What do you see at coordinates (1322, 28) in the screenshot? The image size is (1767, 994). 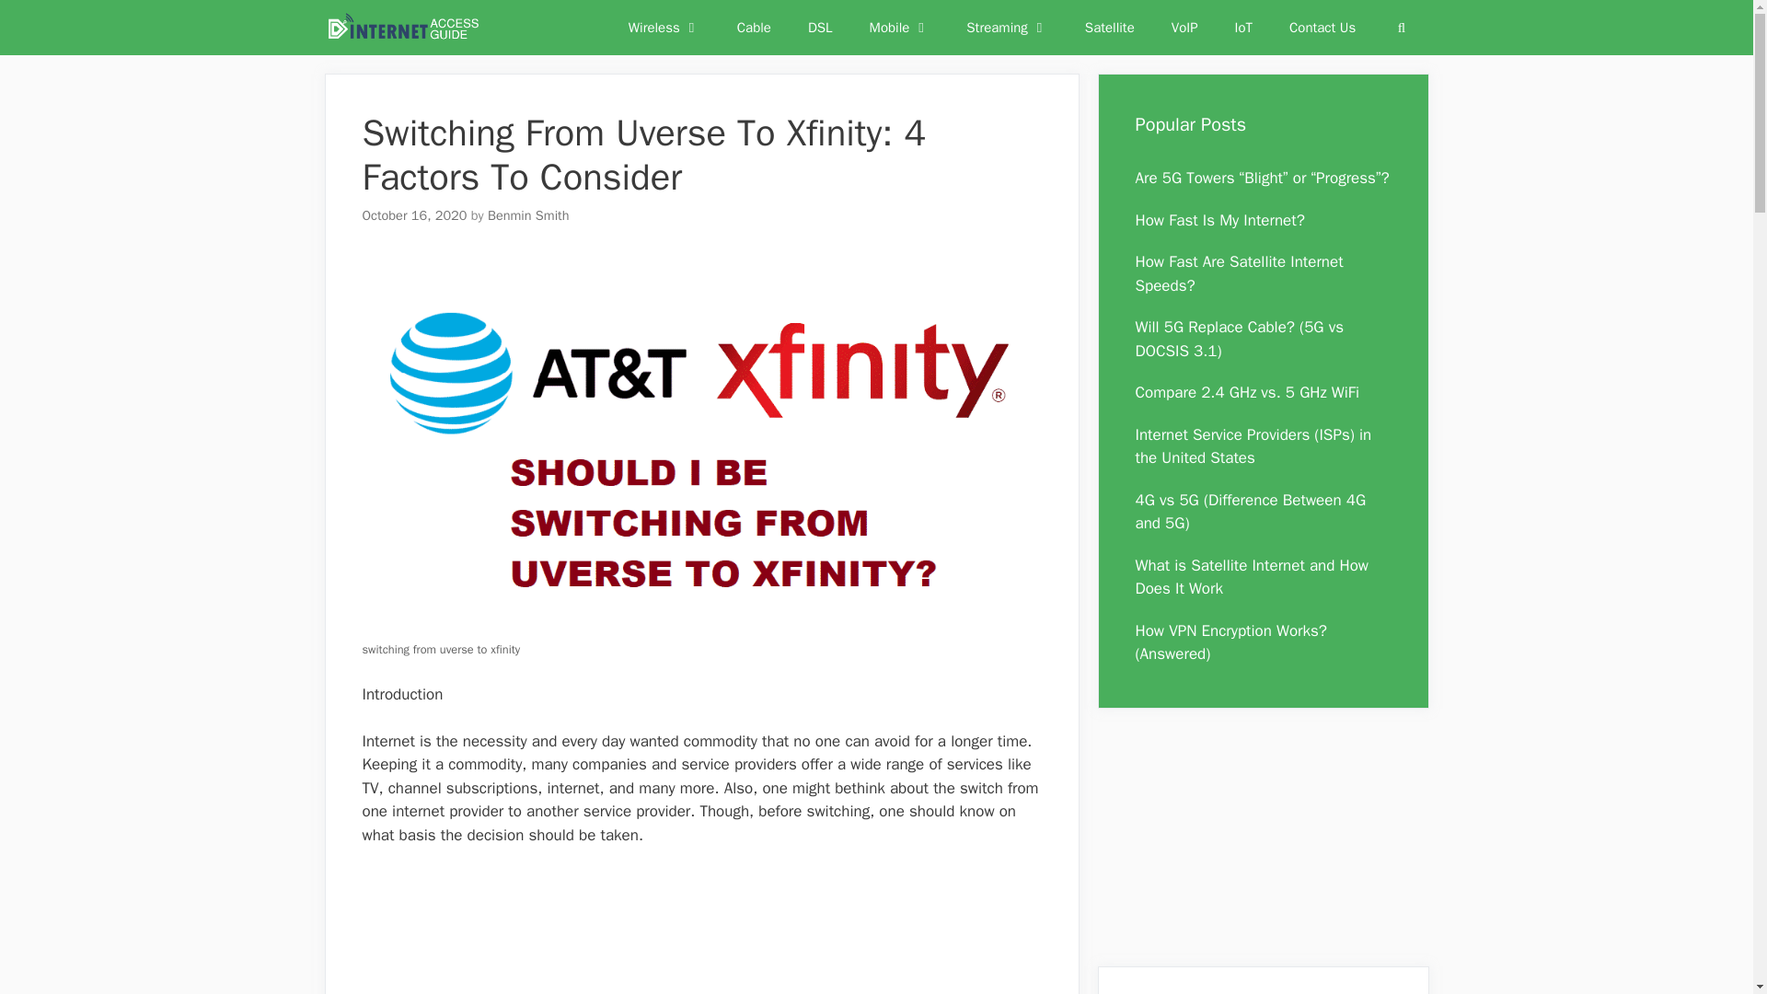 I see `Contact Us` at bounding box center [1322, 28].